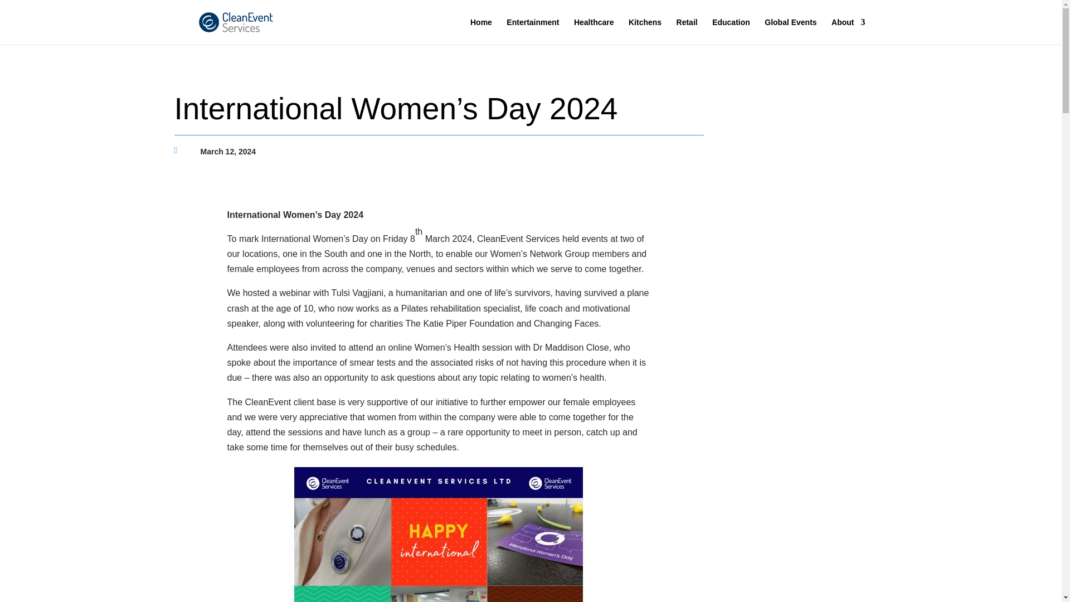  What do you see at coordinates (731, 31) in the screenshot?
I see `Education` at bounding box center [731, 31].